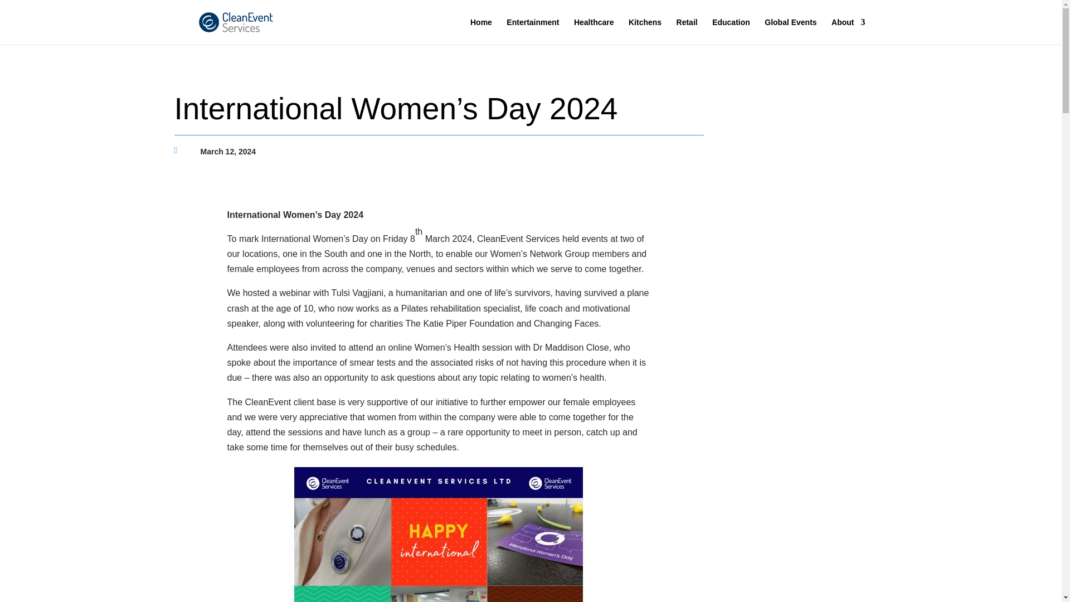  What do you see at coordinates (731, 31) in the screenshot?
I see `Education` at bounding box center [731, 31].